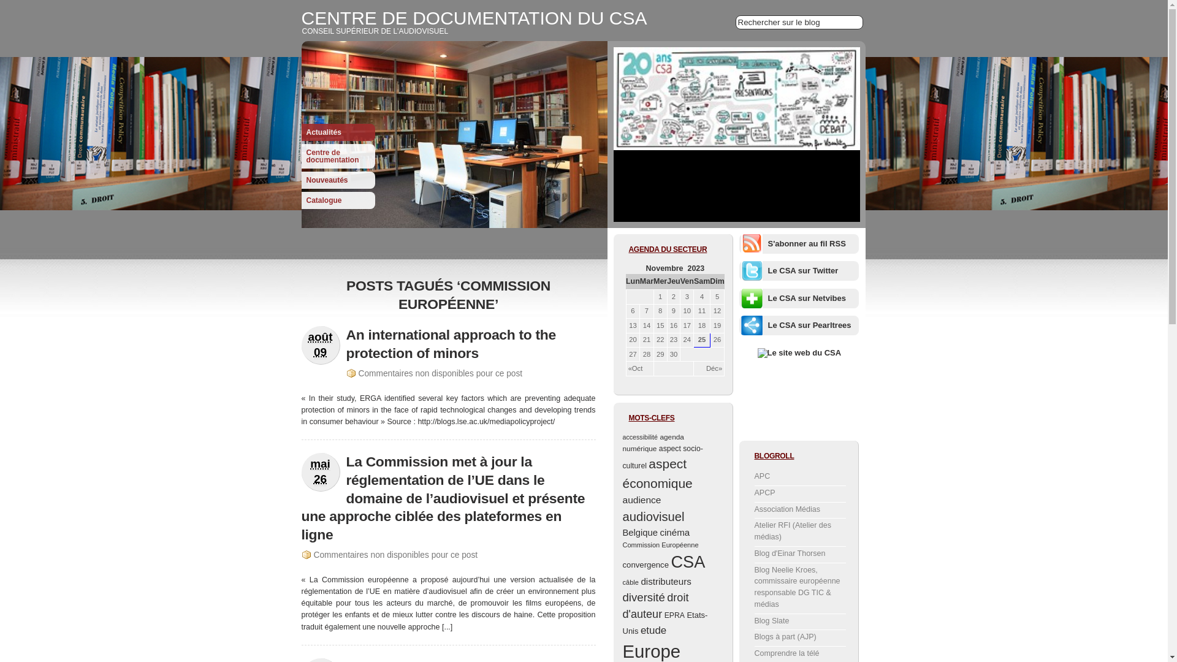 This screenshot has height=662, width=1177. What do you see at coordinates (338, 200) in the screenshot?
I see `Catalogue` at bounding box center [338, 200].